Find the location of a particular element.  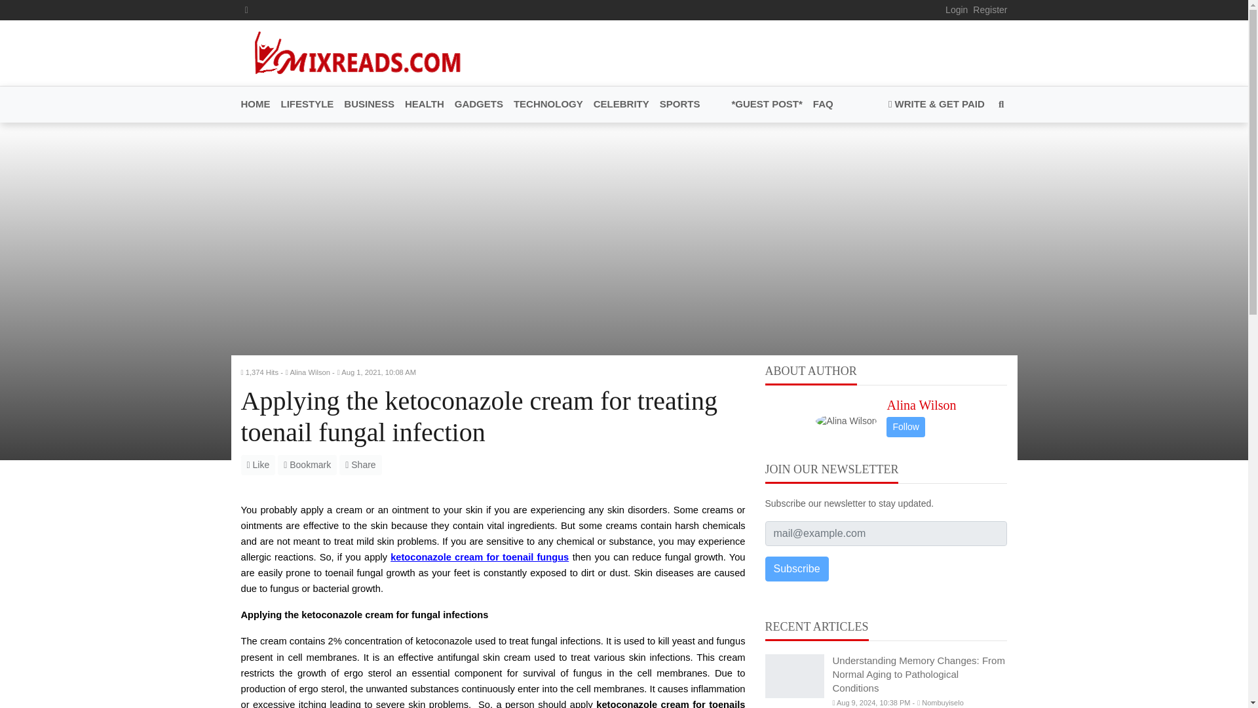

Follow is located at coordinates (905, 427).